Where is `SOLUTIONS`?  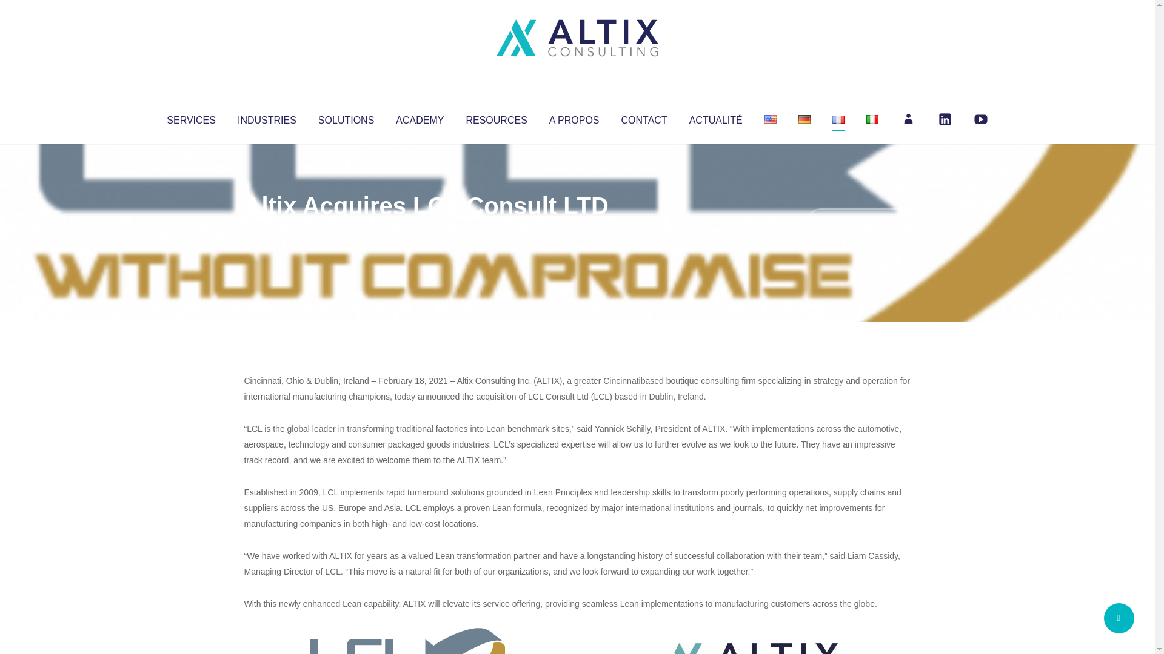 SOLUTIONS is located at coordinates (346, 117).